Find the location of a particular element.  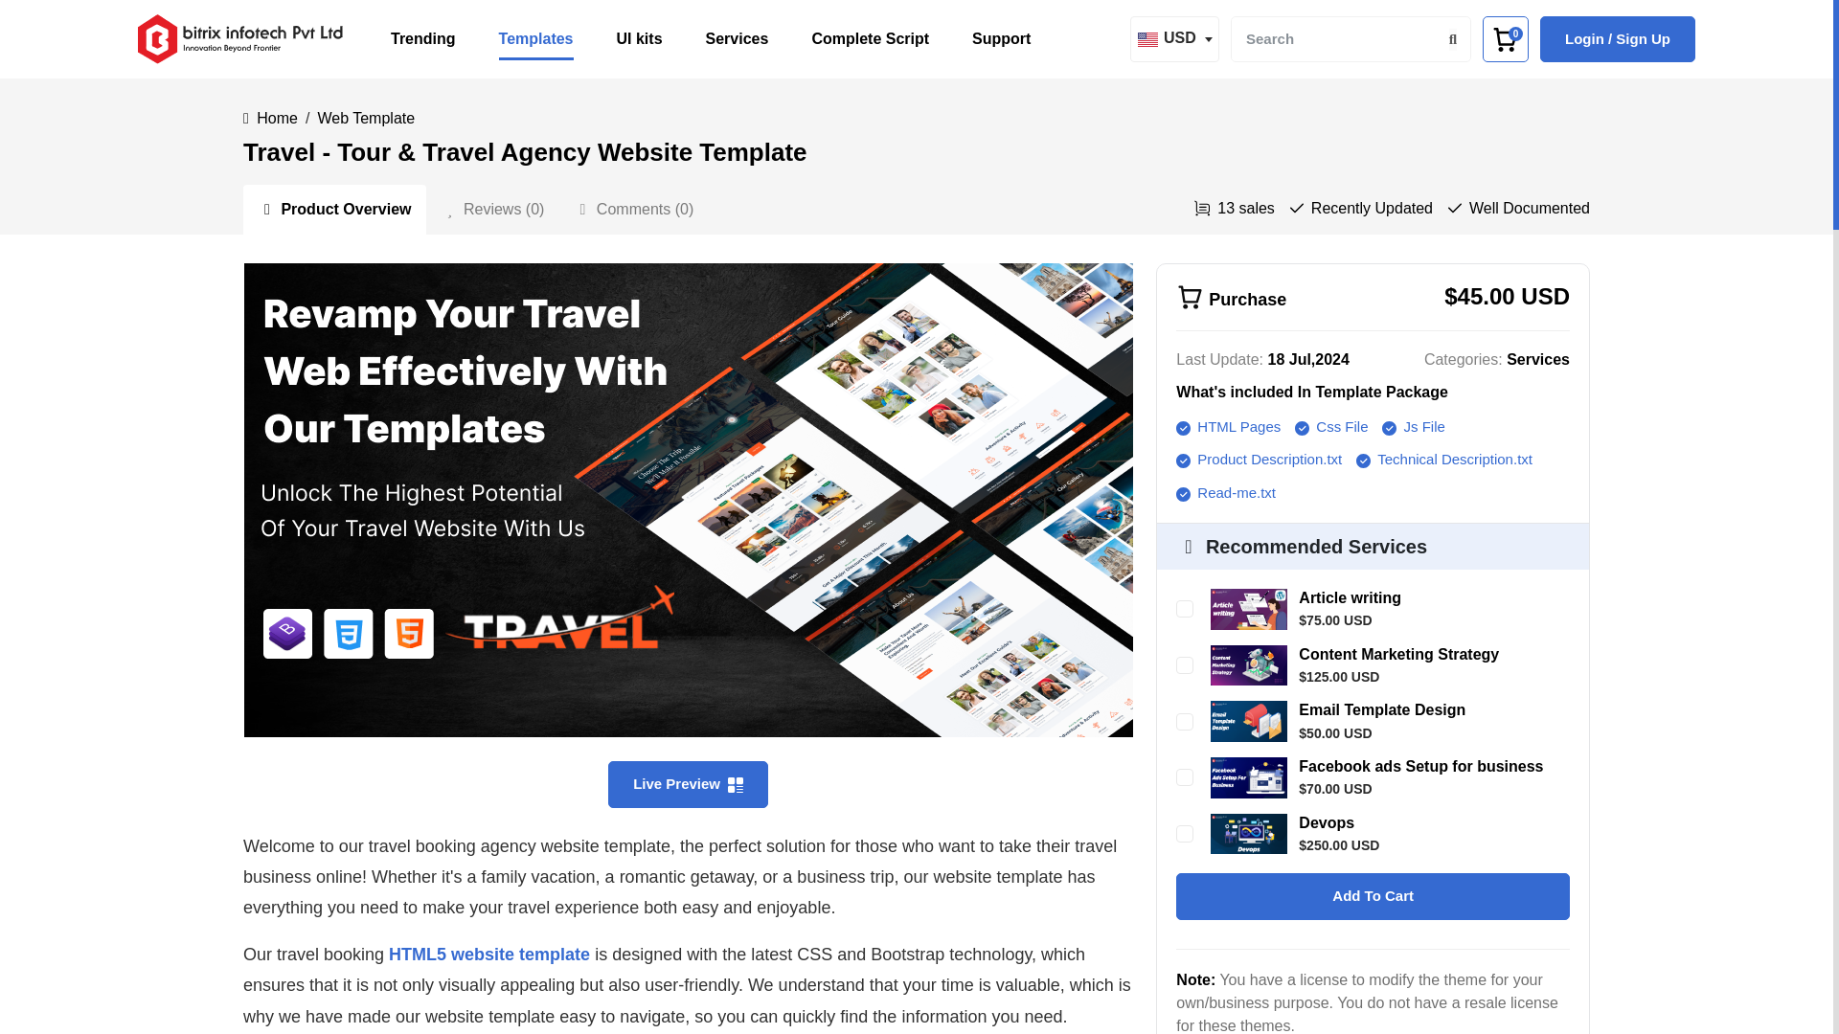

USD - US Dollar is located at coordinates (1172, 39).